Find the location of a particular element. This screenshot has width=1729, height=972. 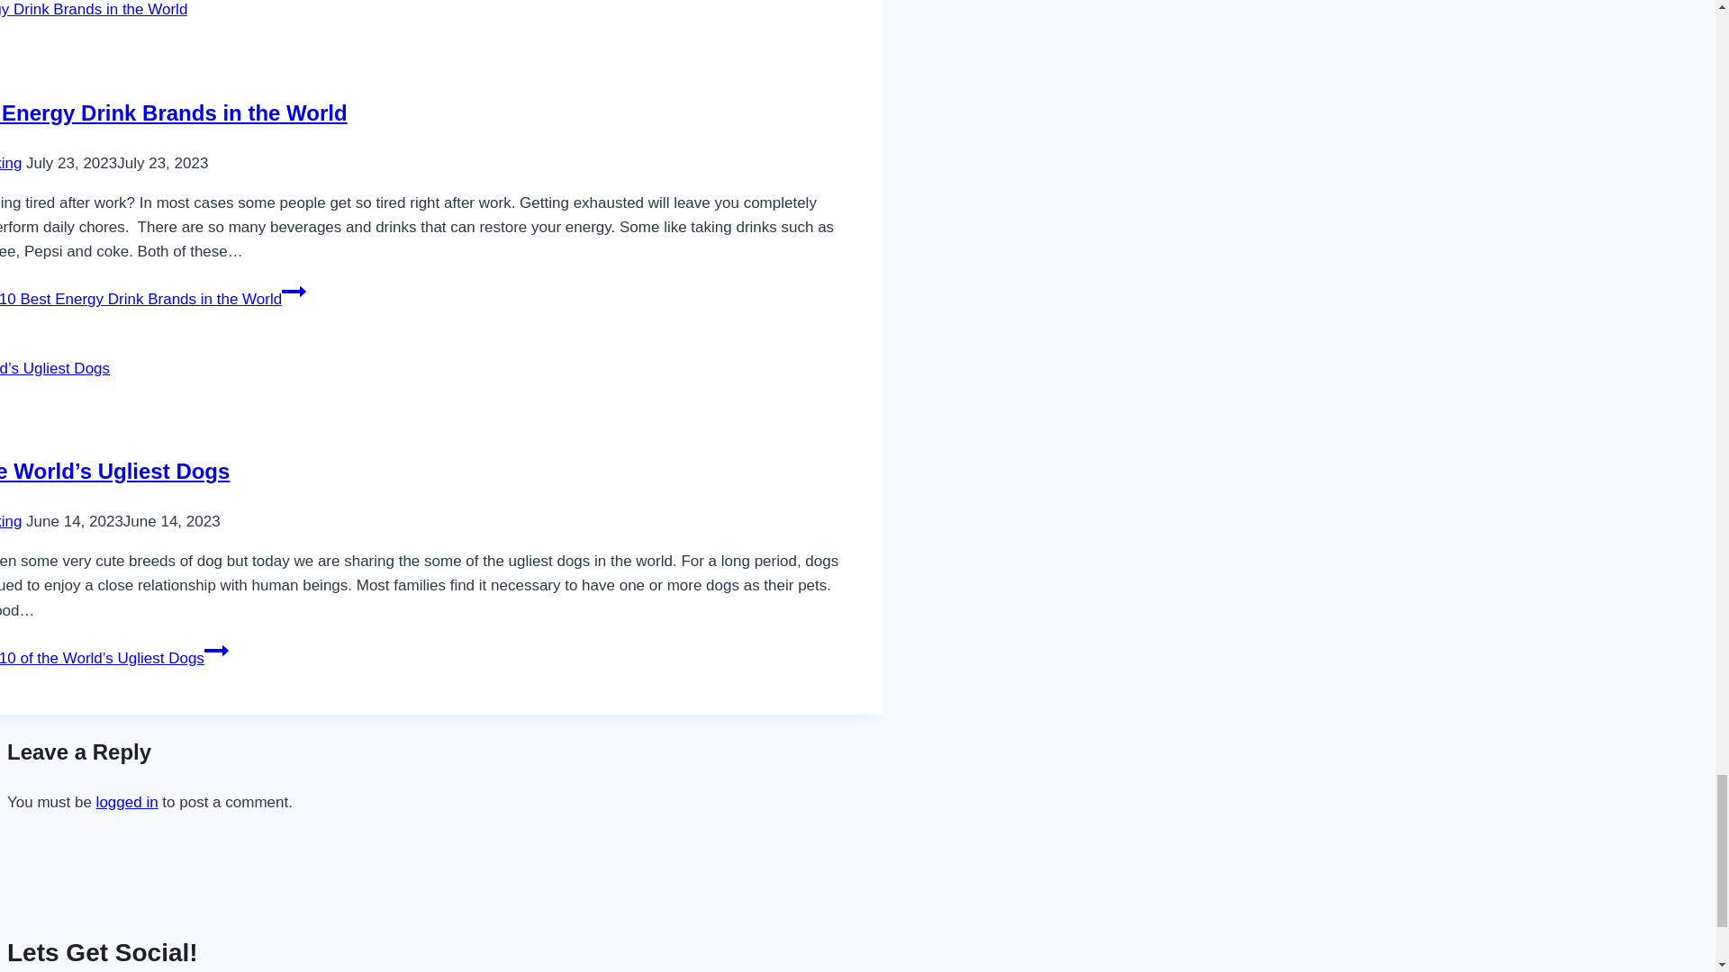

Continue is located at coordinates (216, 650).